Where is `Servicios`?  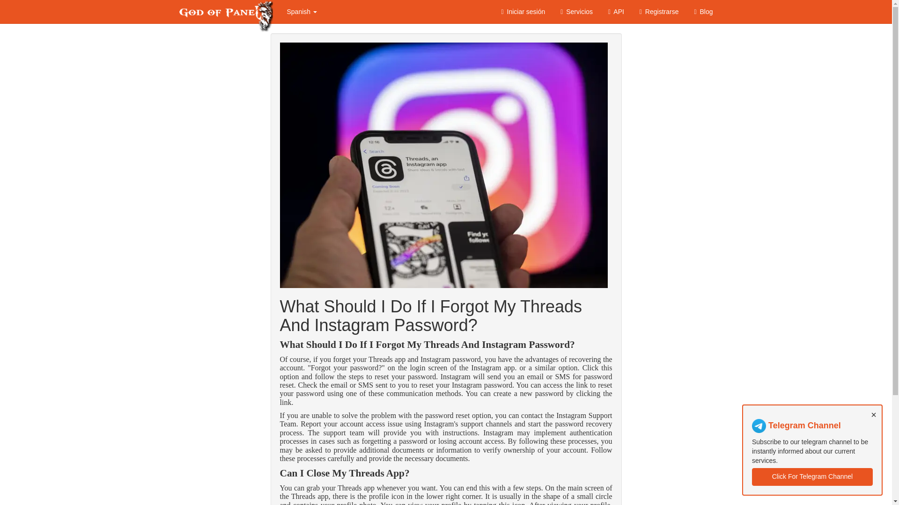 Servicios is located at coordinates (575, 11).